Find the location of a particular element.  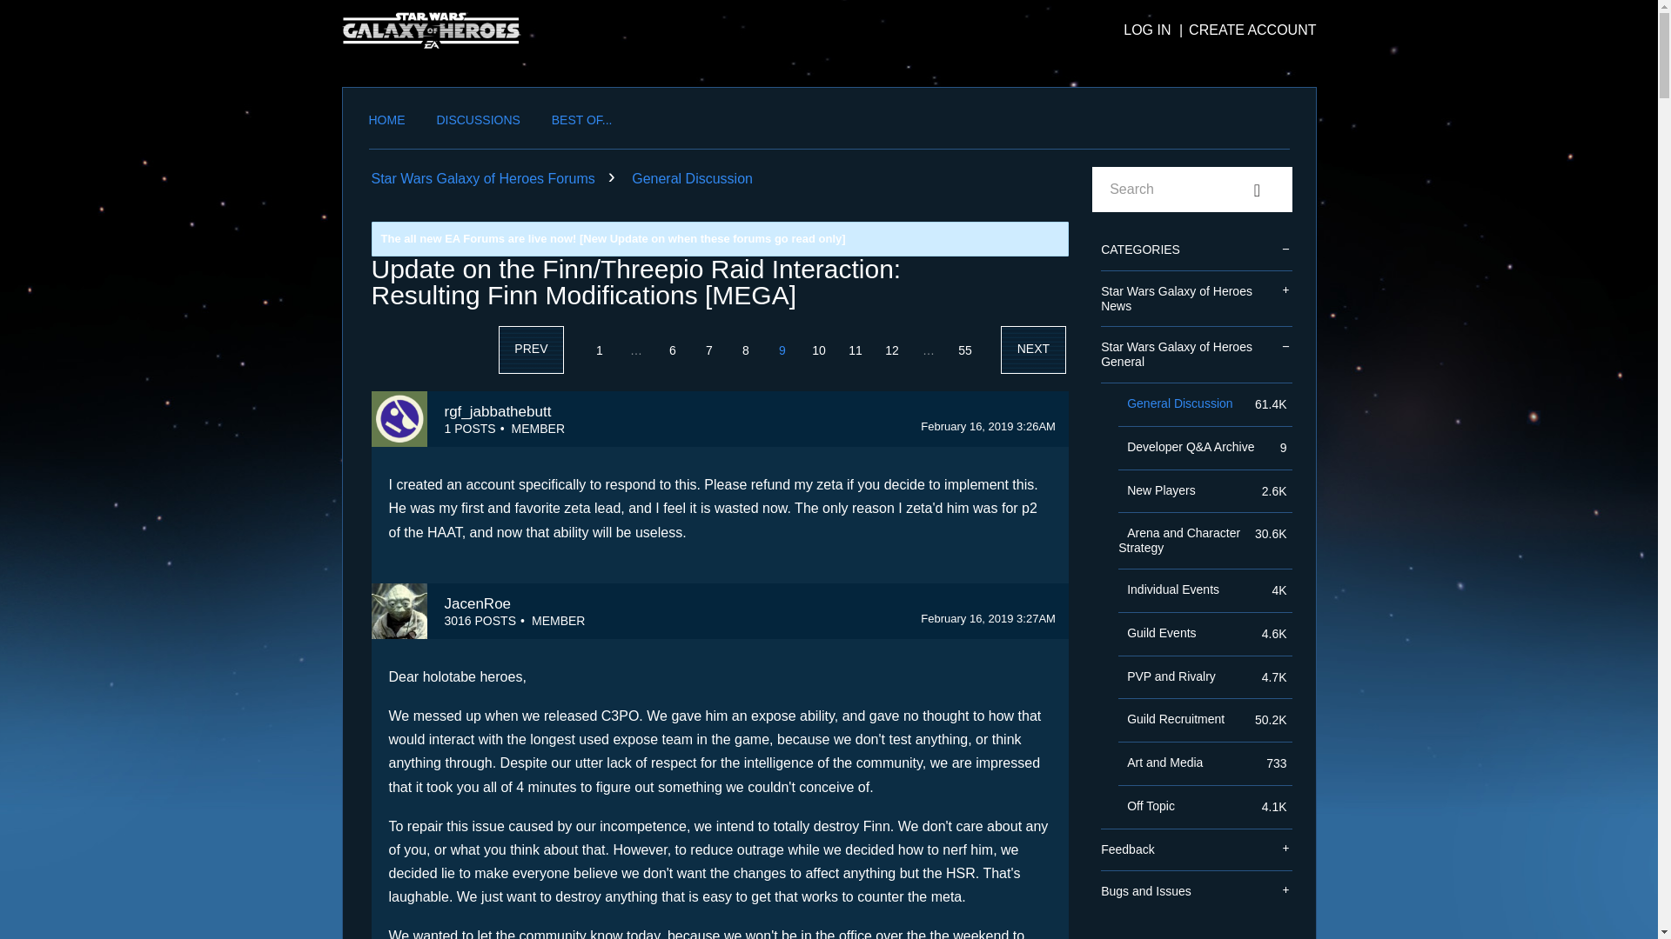

7 is located at coordinates (708, 350).